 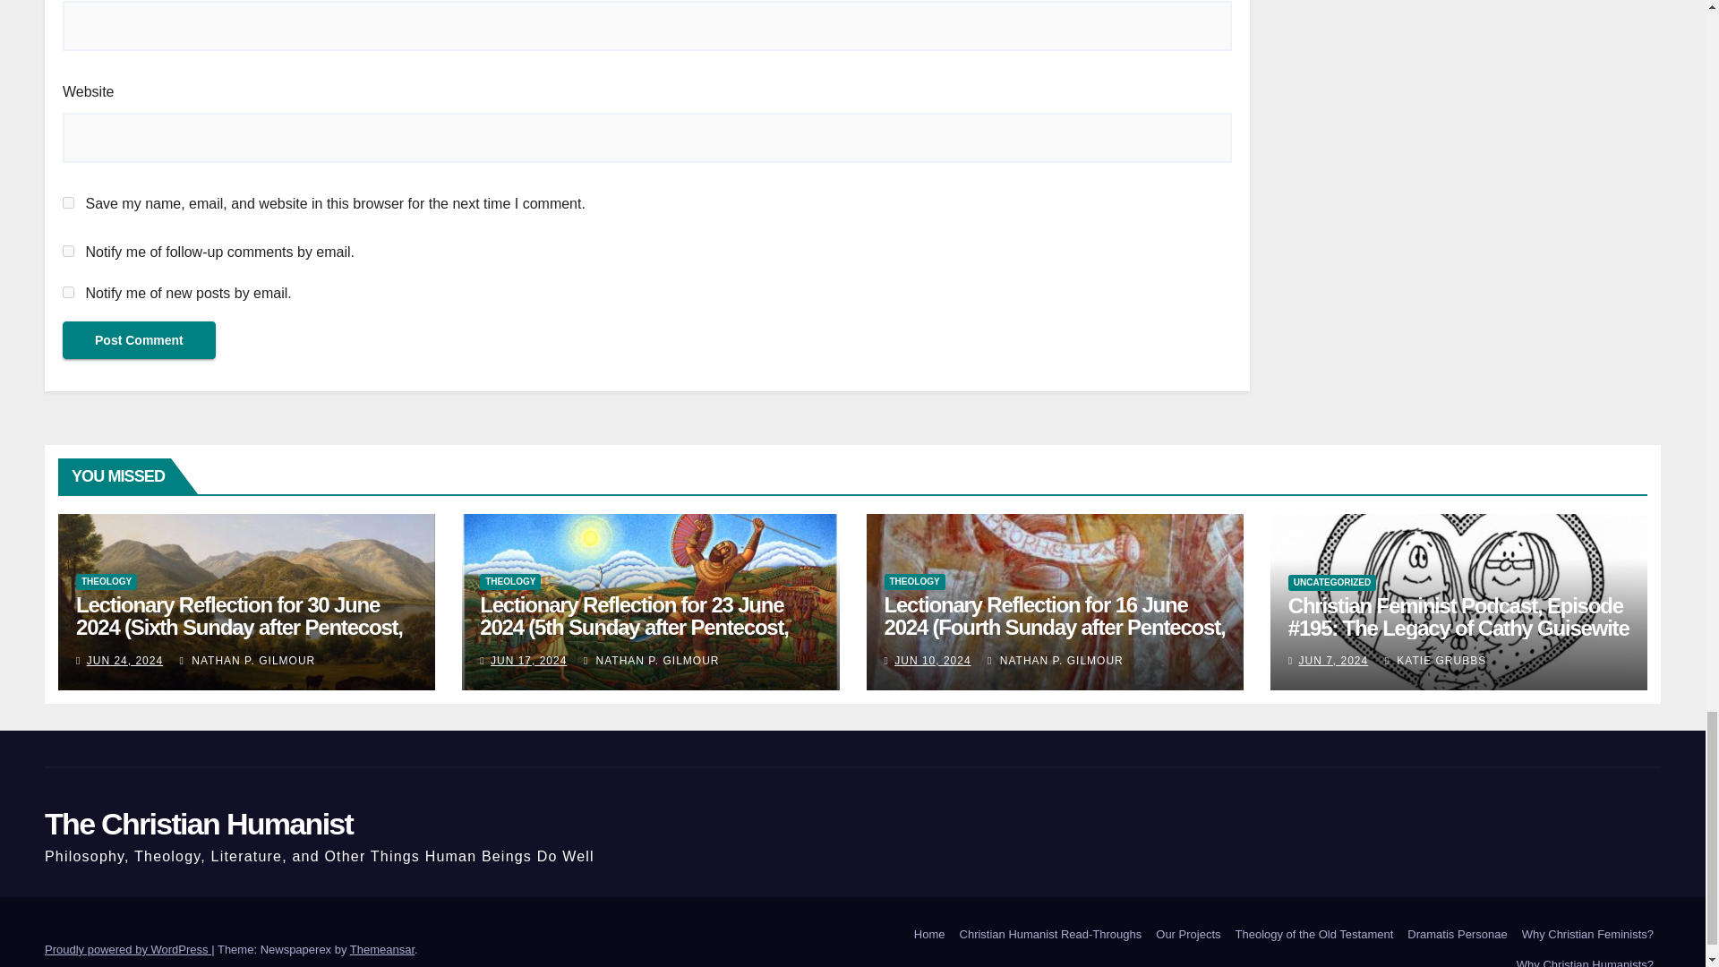 What do you see at coordinates (139, 339) in the screenshot?
I see `Post Comment` at bounding box center [139, 339].